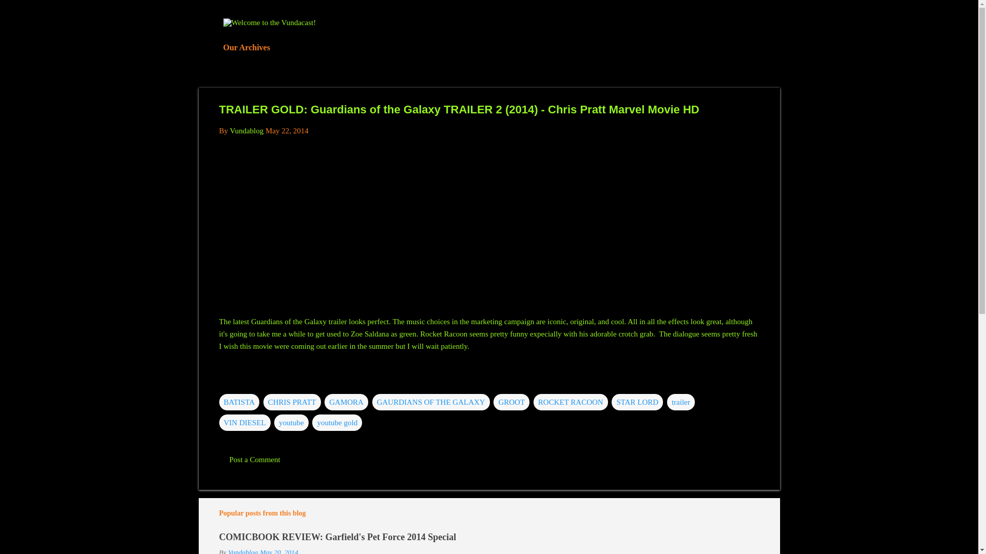 Image resolution: width=986 pixels, height=554 pixels. I want to click on Email Post, so click(225, 381).